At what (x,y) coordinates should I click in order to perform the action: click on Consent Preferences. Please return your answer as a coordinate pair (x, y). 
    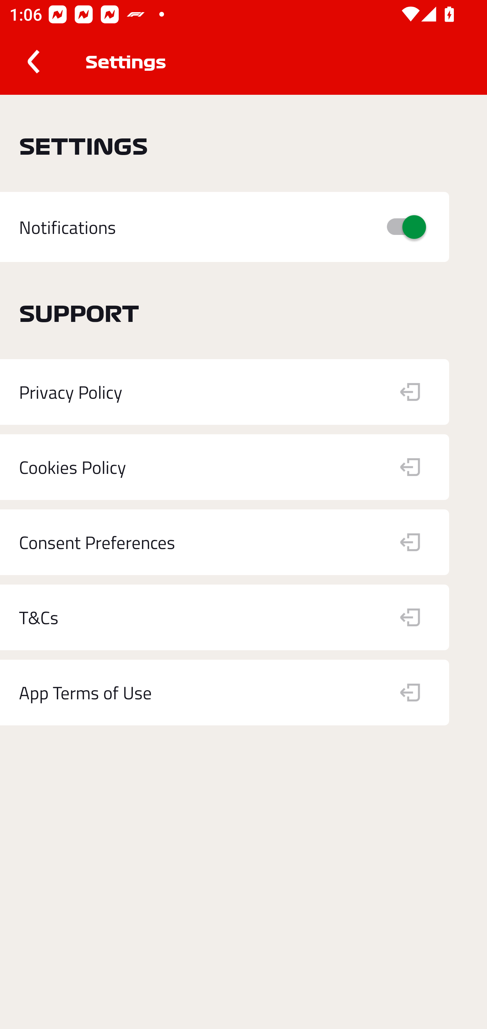
    Looking at the image, I should click on (225, 542).